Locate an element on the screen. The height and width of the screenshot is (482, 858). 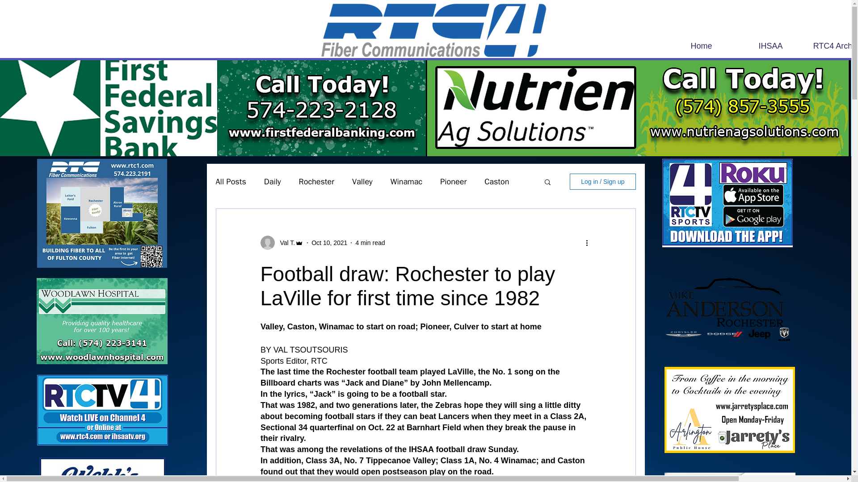
Winamac is located at coordinates (407, 182).